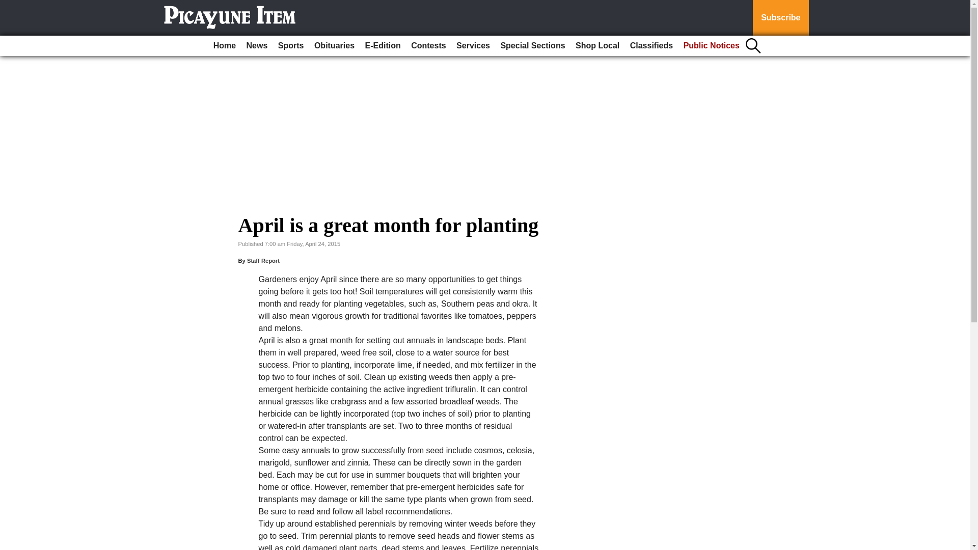  What do you see at coordinates (651, 46) in the screenshot?
I see `Classifieds` at bounding box center [651, 46].